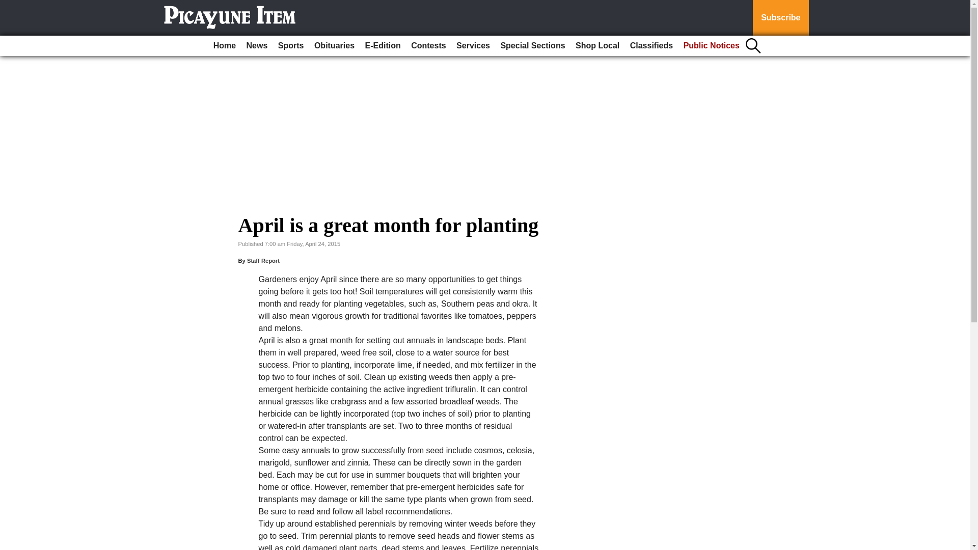  What do you see at coordinates (651, 46) in the screenshot?
I see `Classifieds` at bounding box center [651, 46].